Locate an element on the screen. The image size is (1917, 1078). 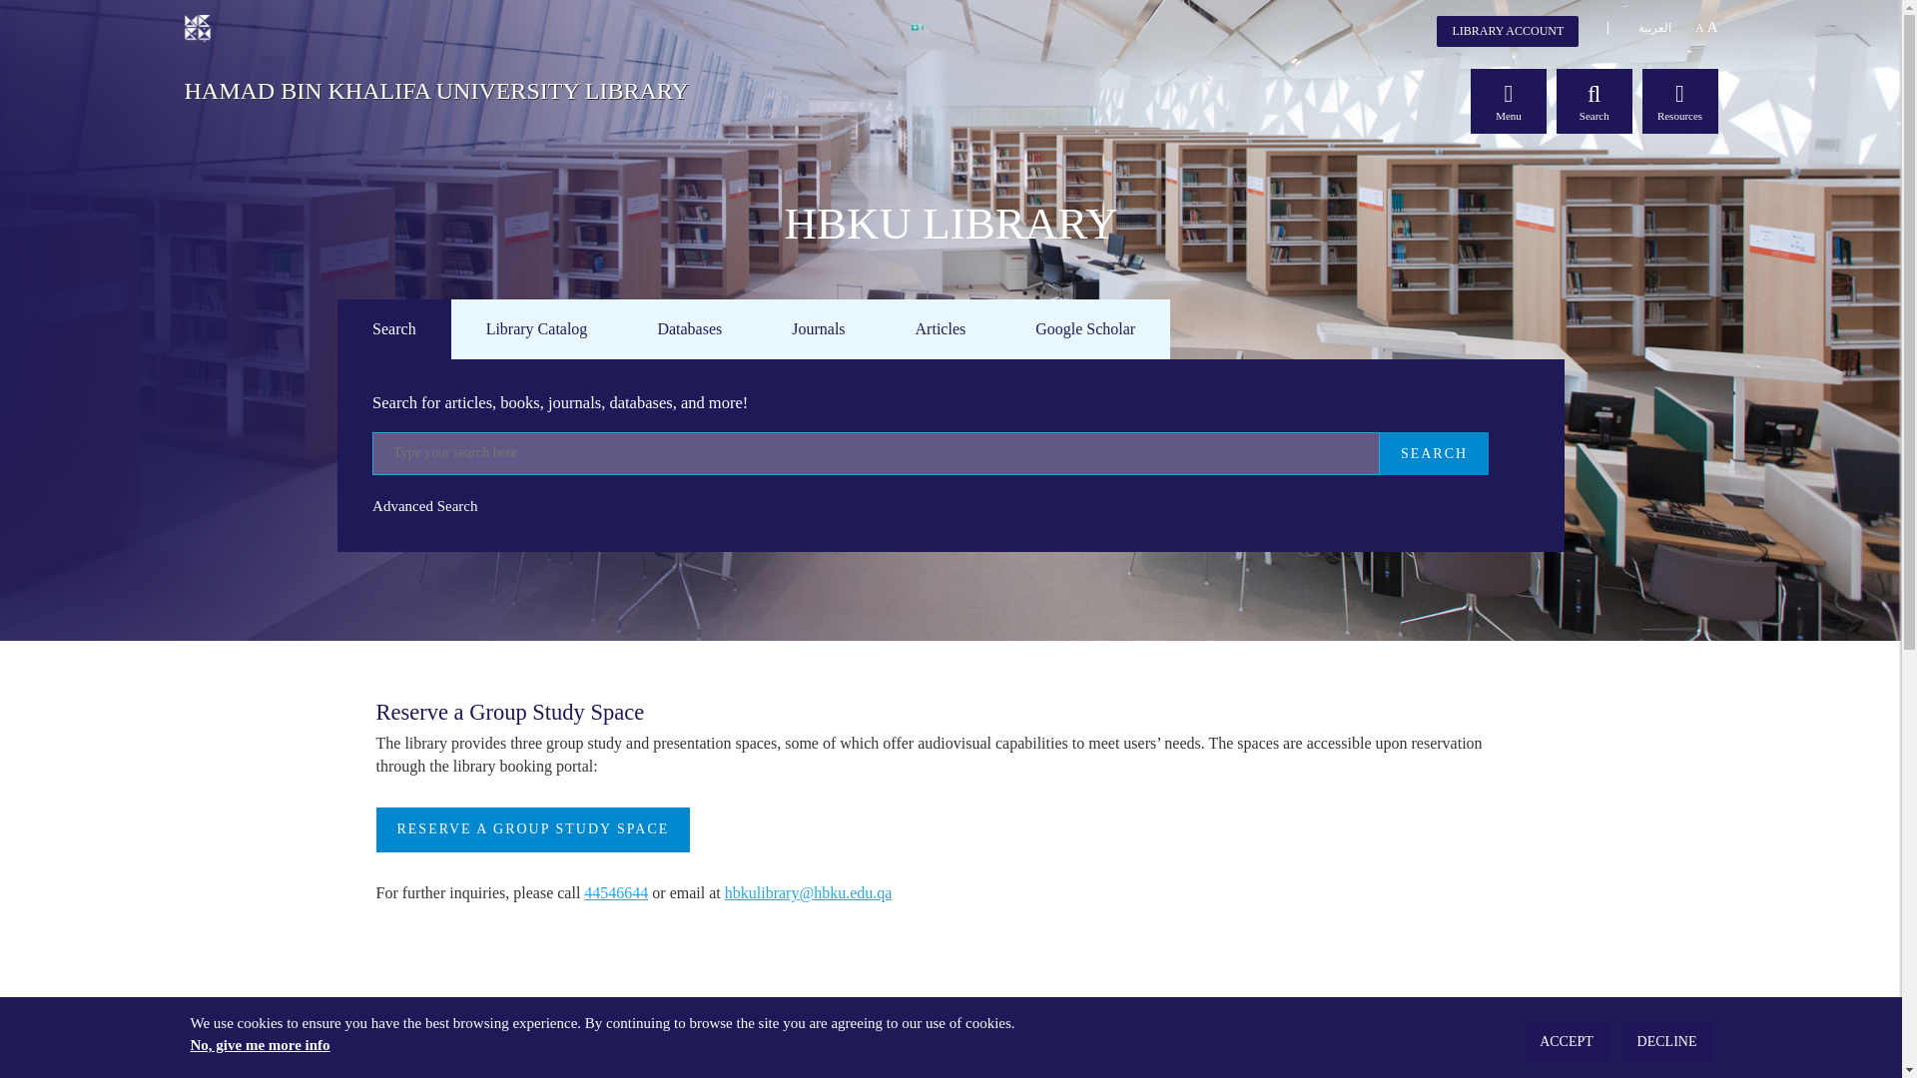
Google Scholar is located at coordinates (1084, 327).